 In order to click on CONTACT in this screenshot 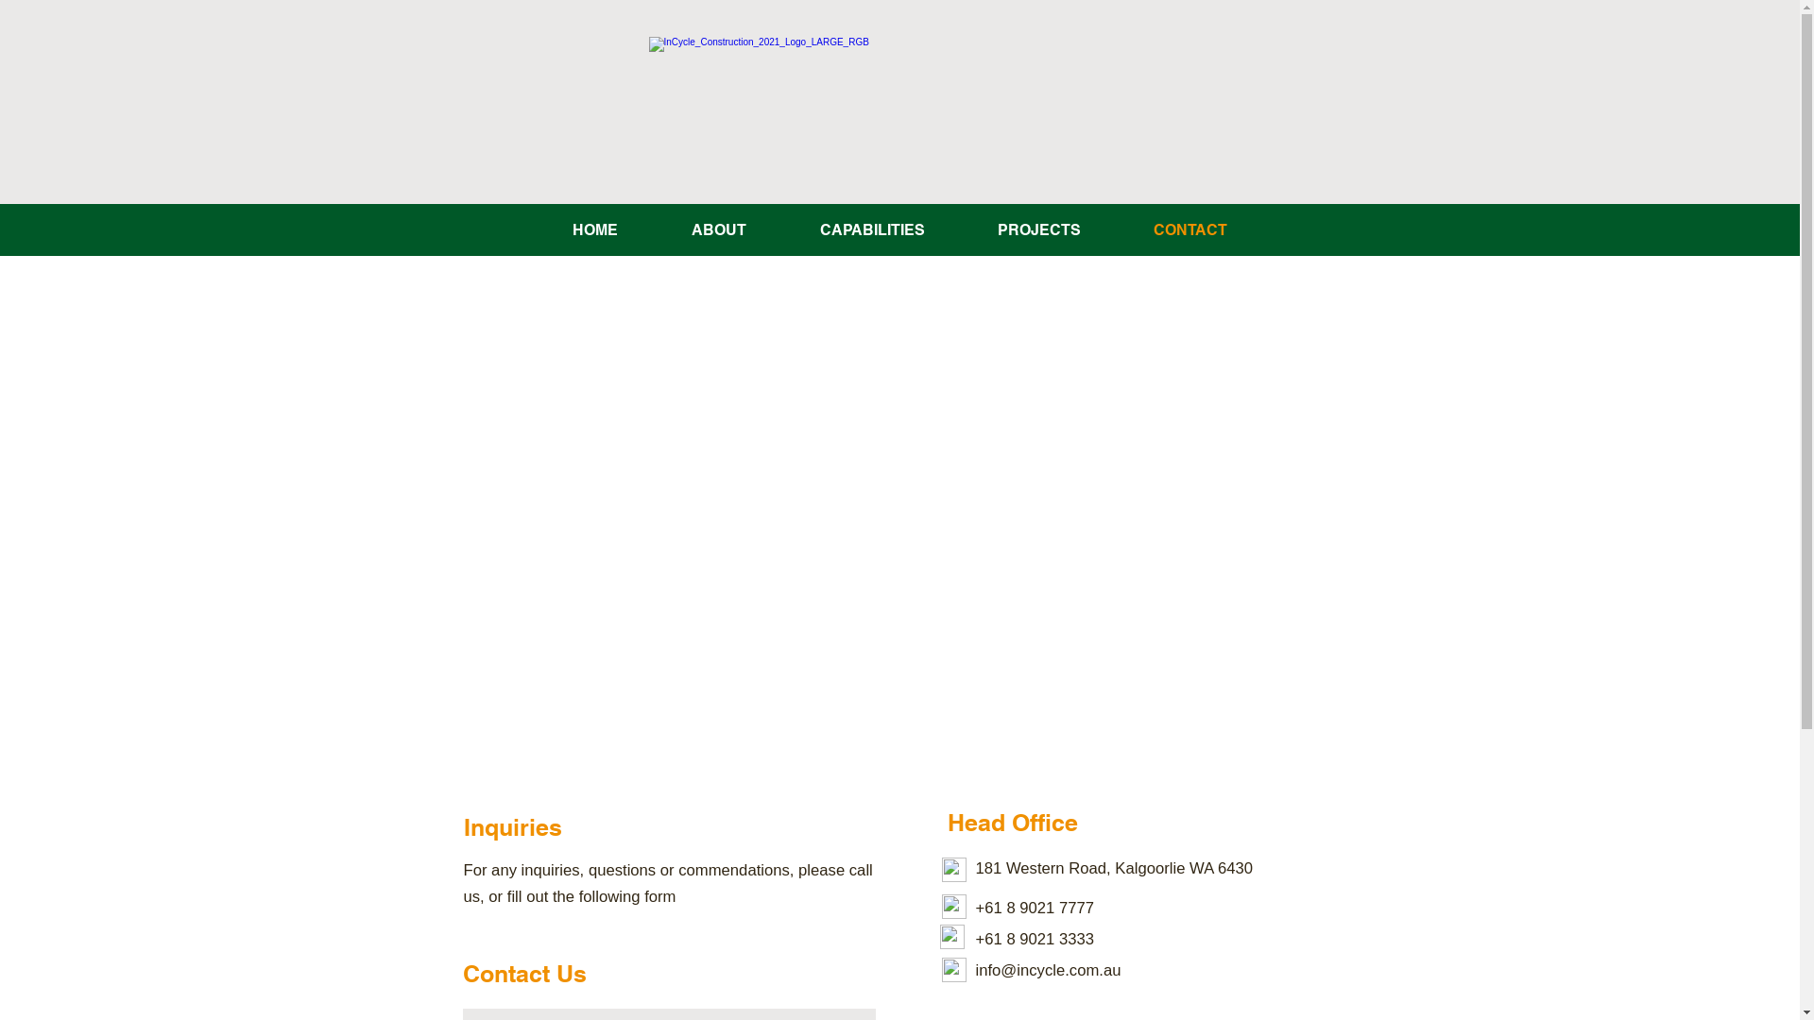, I will do `click(1190, 230)`.